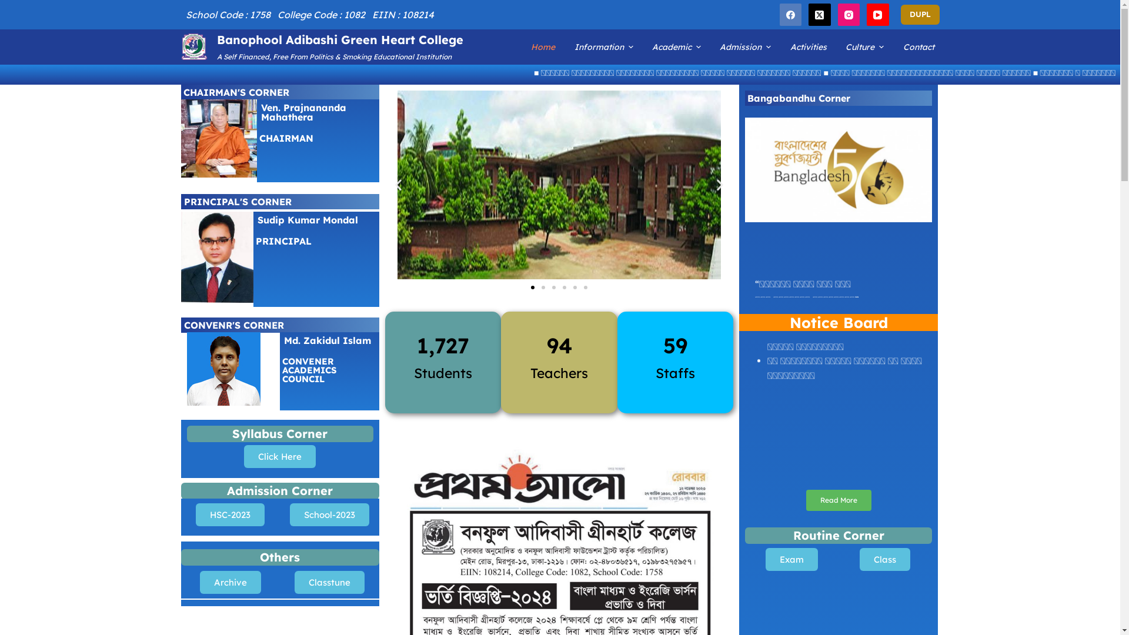  Describe the element at coordinates (864, 47) in the screenshot. I see `Culture` at that location.